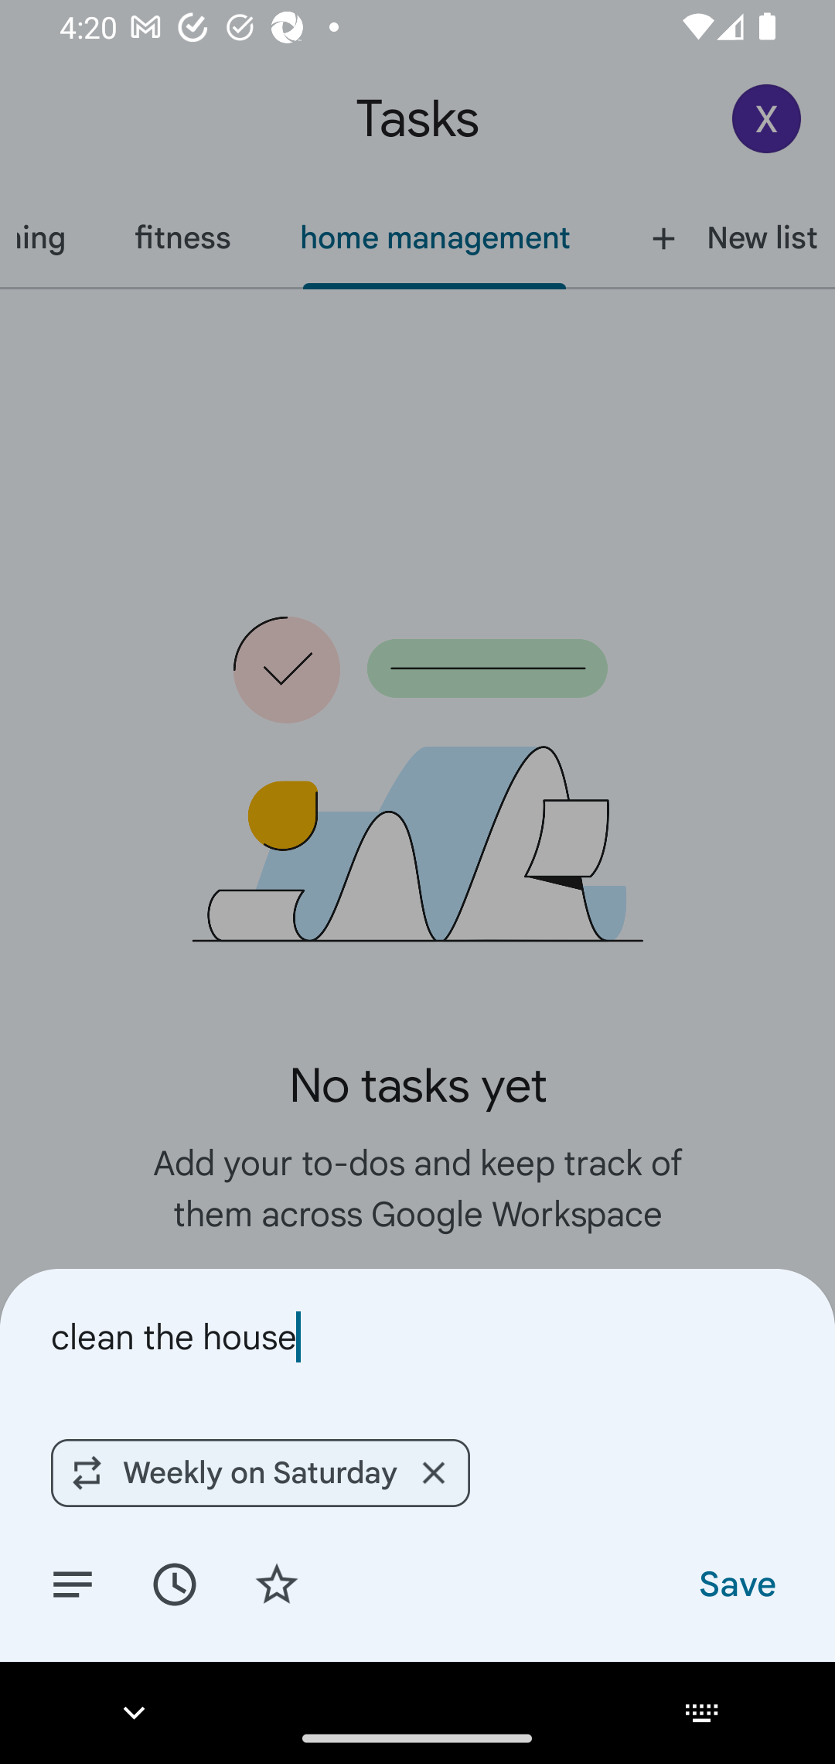  What do you see at coordinates (260, 1472) in the screenshot?
I see `Weekly on Saturday Remove Weekly on Saturday` at bounding box center [260, 1472].